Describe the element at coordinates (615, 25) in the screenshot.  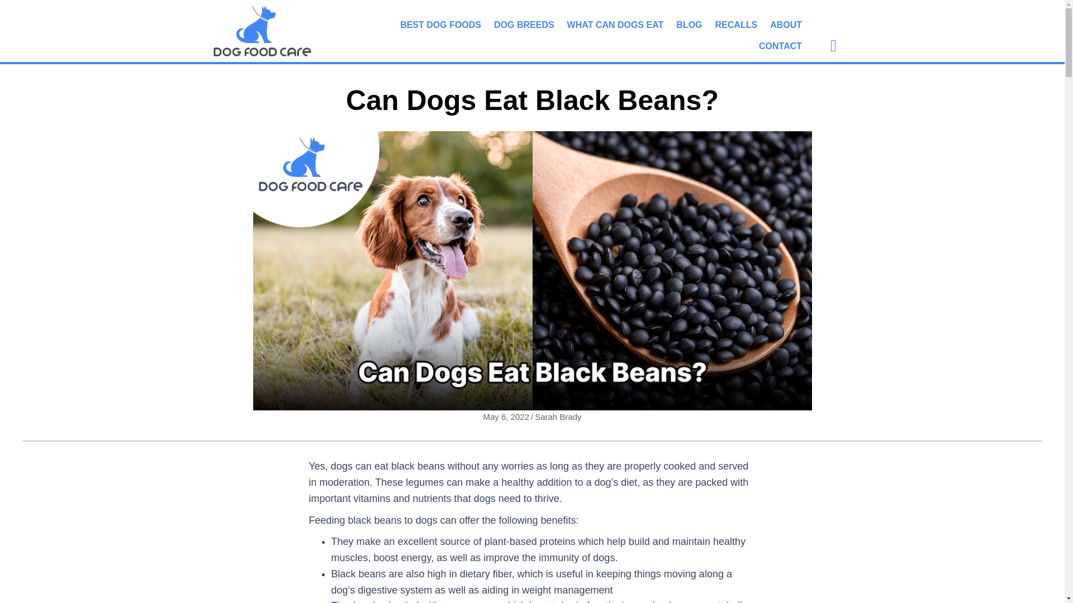
I see `WHAT CAN DOGS EAT` at that location.